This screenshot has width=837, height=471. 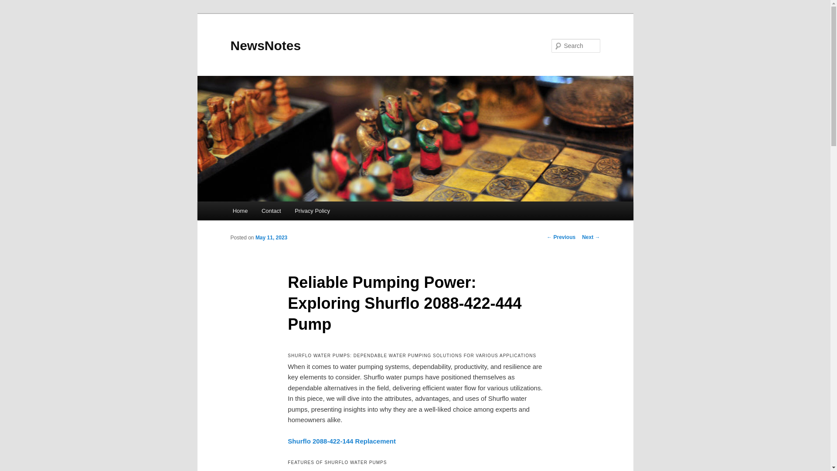 I want to click on Contact, so click(x=271, y=211).